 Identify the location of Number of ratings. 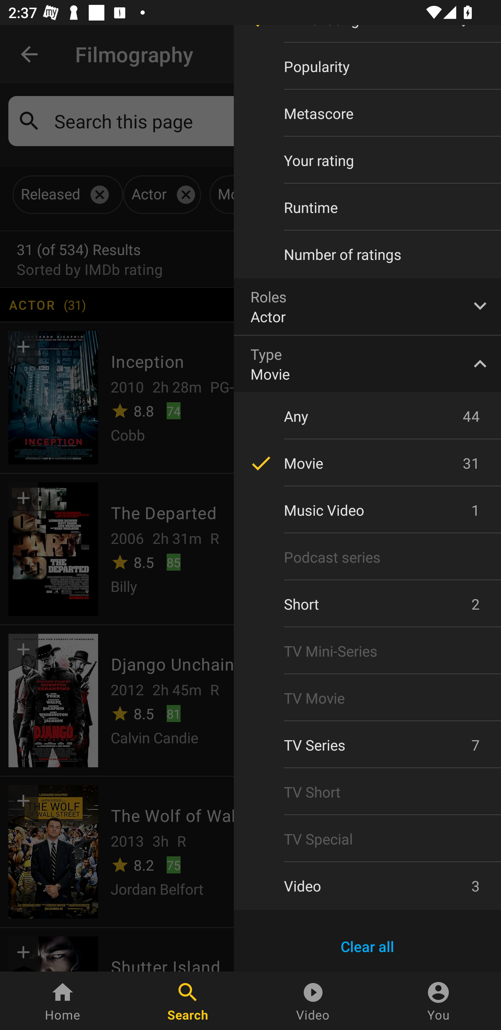
(367, 254).